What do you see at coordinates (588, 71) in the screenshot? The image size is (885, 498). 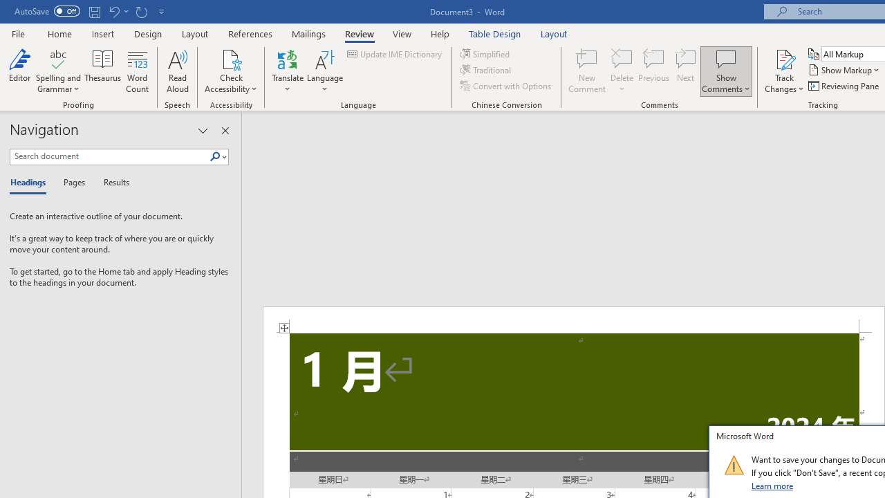 I see `New Comment` at bounding box center [588, 71].